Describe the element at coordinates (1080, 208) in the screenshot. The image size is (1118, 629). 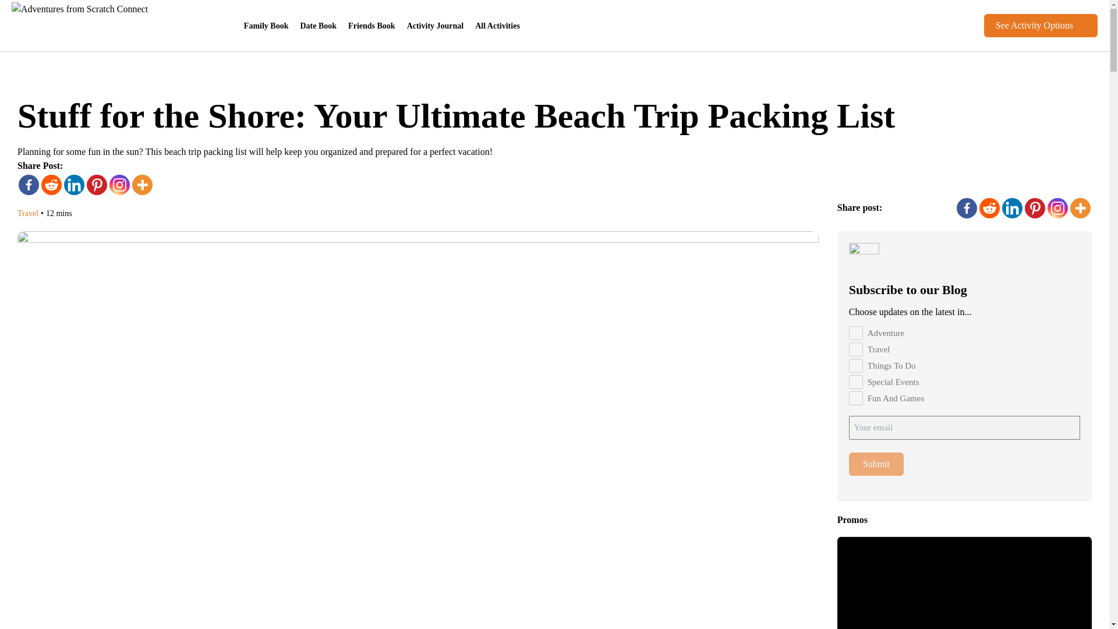
I see `More` at that location.